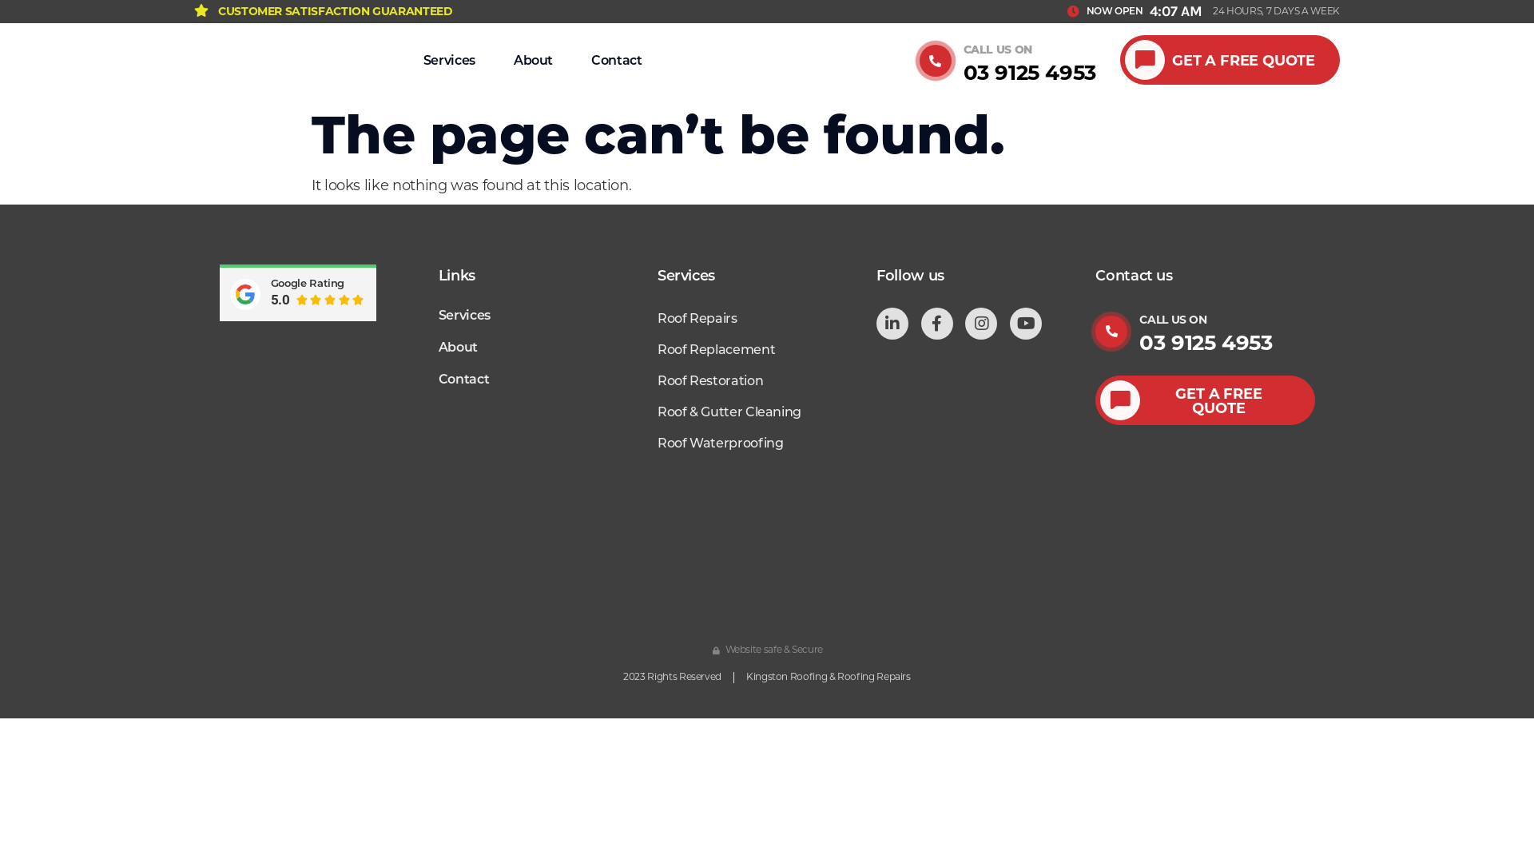  What do you see at coordinates (767, 444) in the screenshot?
I see `Roof Waterproofing` at bounding box center [767, 444].